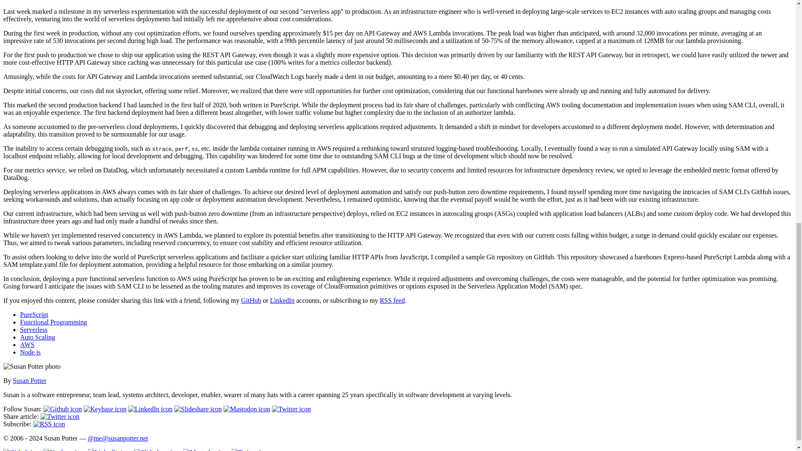 The width and height of the screenshot is (802, 451). Describe the element at coordinates (62, 409) in the screenshot. I see `mbbx6spp on Github` at that location.